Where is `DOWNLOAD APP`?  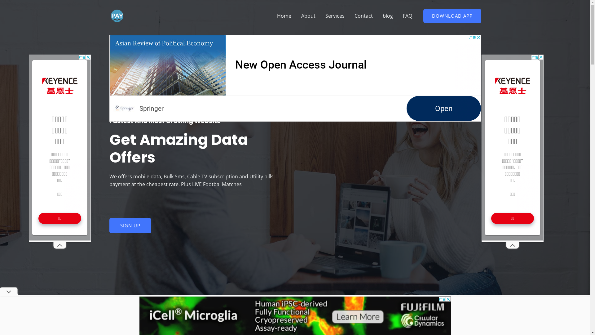 DOWNLOAD APP is located at coordinates (452, 16).